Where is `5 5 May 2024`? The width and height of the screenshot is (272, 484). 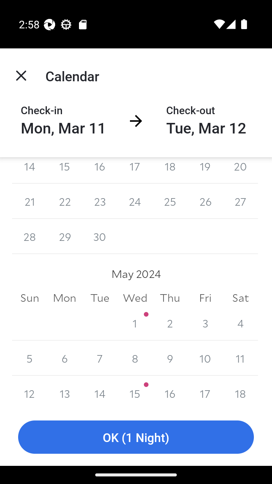 5 5 May 2024 is located at coordinates (29, 358).